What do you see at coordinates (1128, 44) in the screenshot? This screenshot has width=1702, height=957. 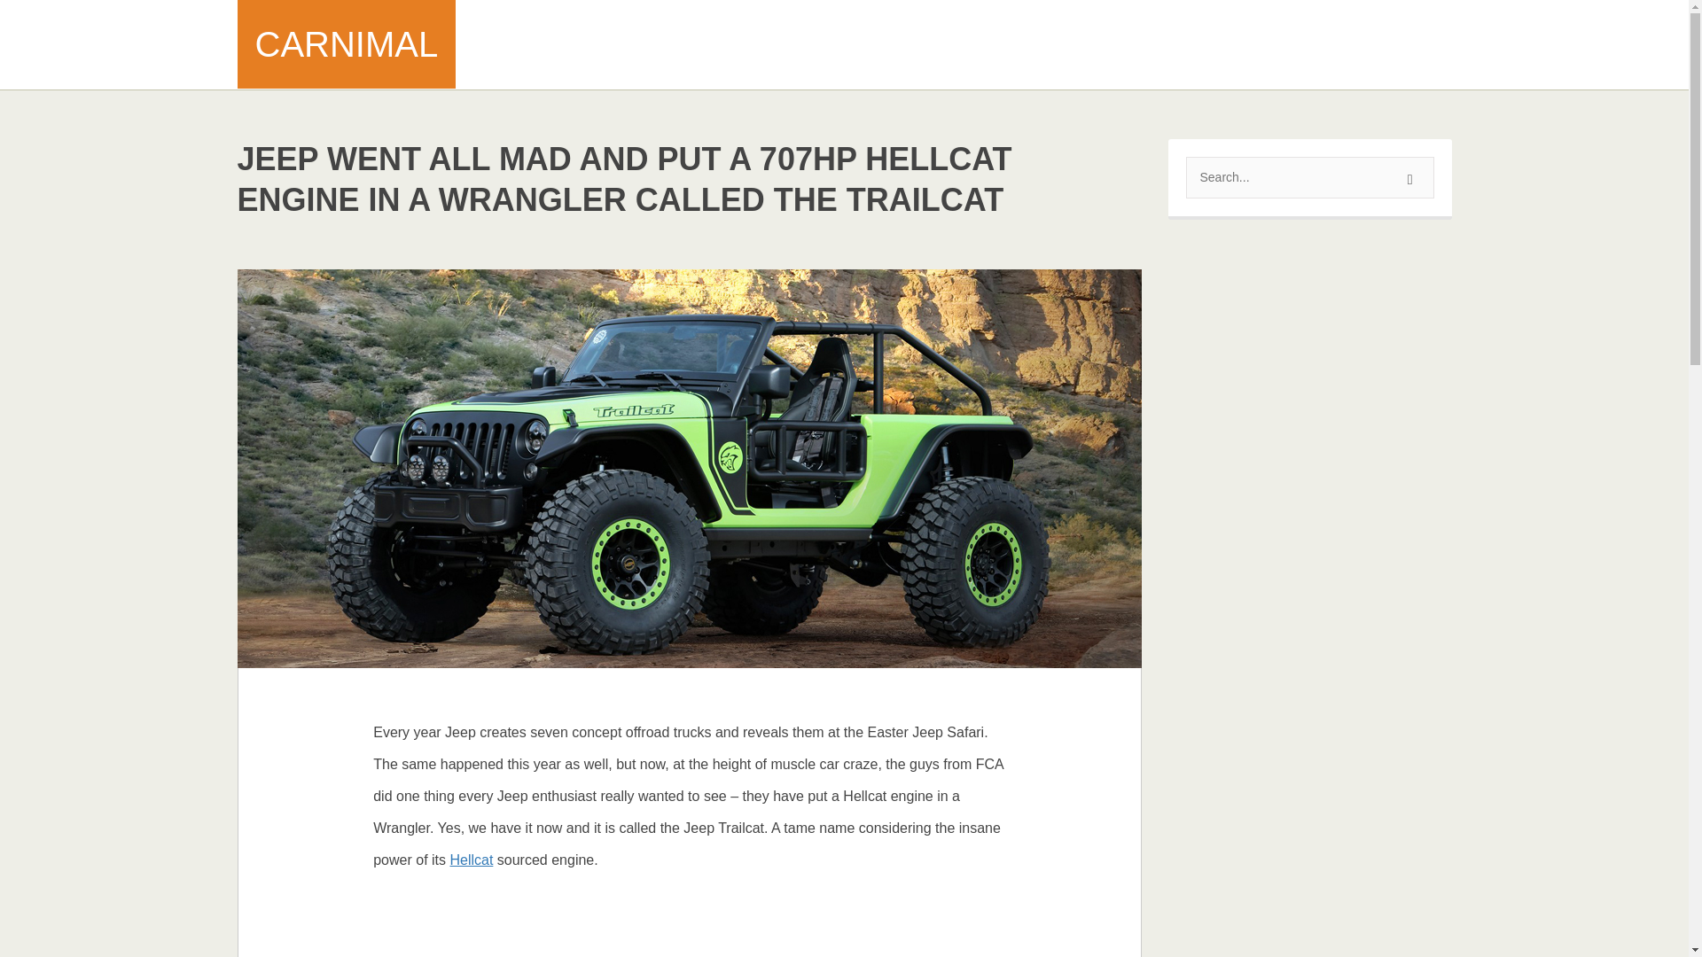 I see `Advertisement` at bounding box center [1128, 44].